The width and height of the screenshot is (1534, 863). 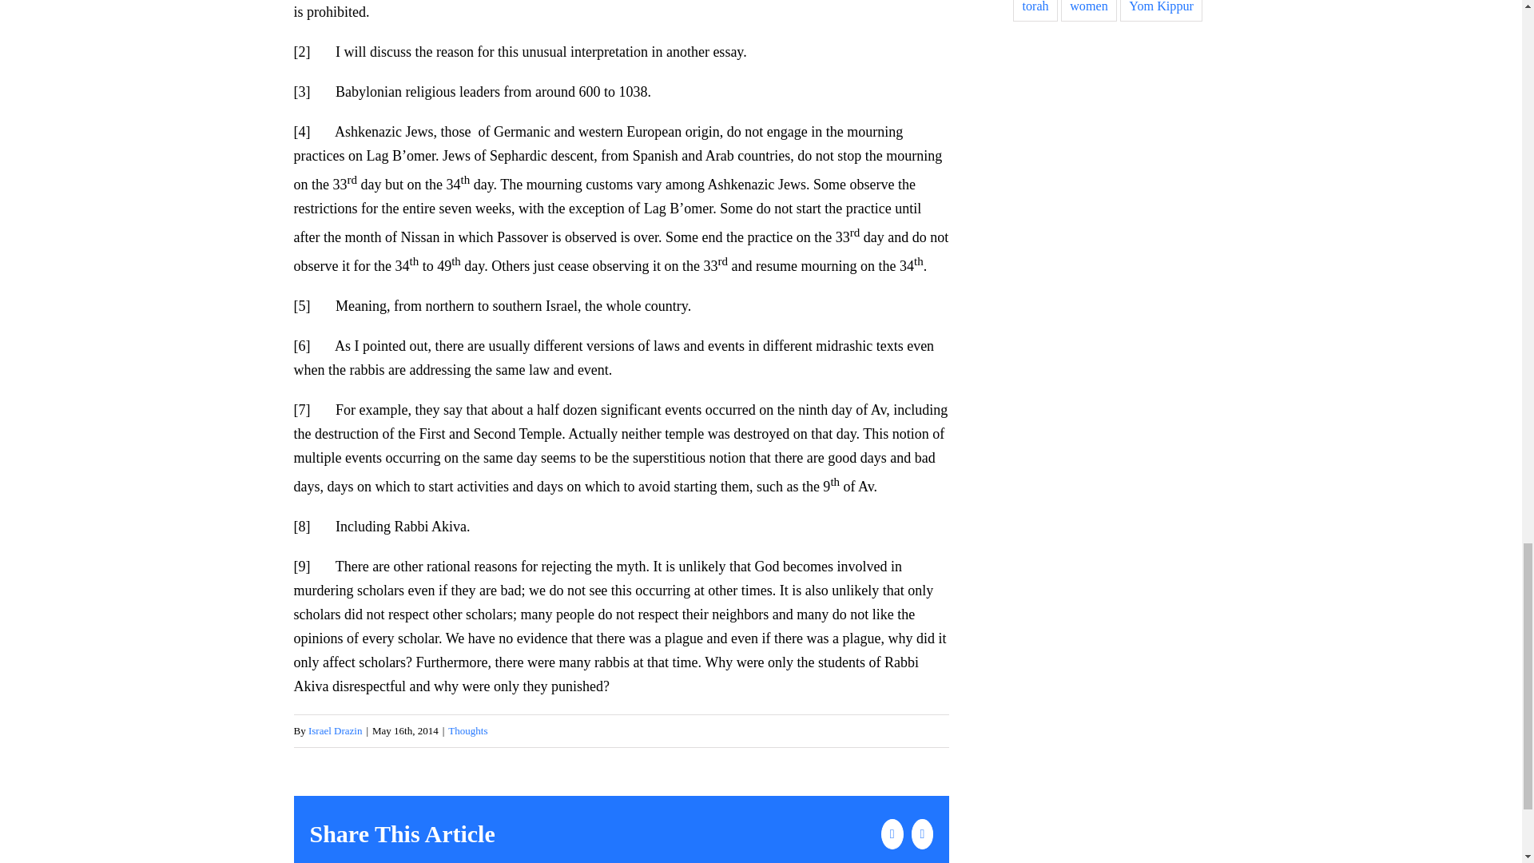 What do you see at coordinates (335, 730) in the screenshot?
I see `Posts by Israel Drazin` at bounding box center [335, 730].